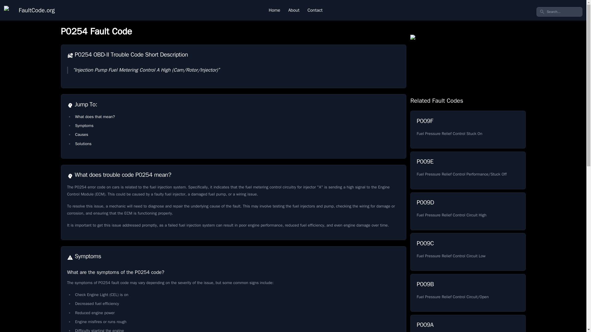 The width and height of the screenshot is (591, 332). I want to click on P009E, so click(468, 170).